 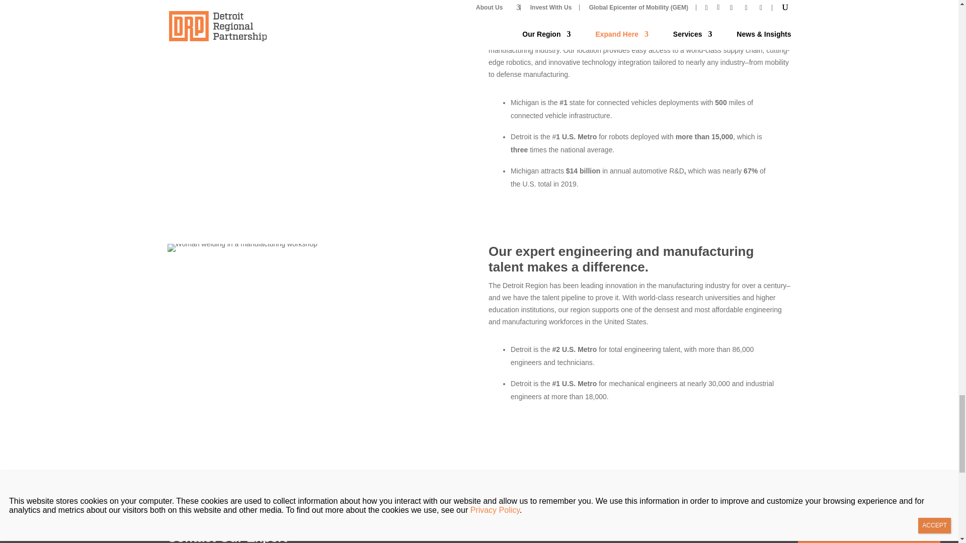 What do you see at coordinates (224, 2) in the screenshot?
I see `Drp Industry Resource Temp` at bounding box center [224, 2].